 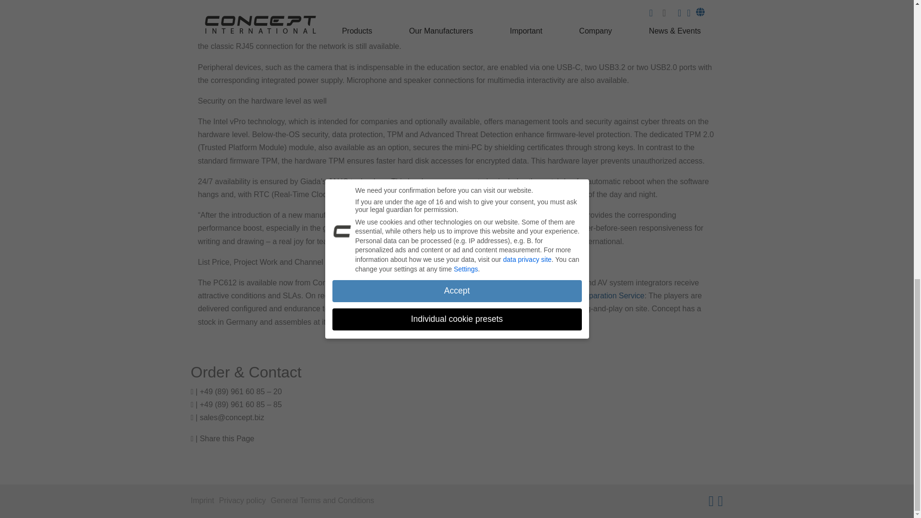 What do you see at coordinates (720, 501) in the screenshot?
I see `Concept Internation on LinkedIn` at bounding box center [720, 501].